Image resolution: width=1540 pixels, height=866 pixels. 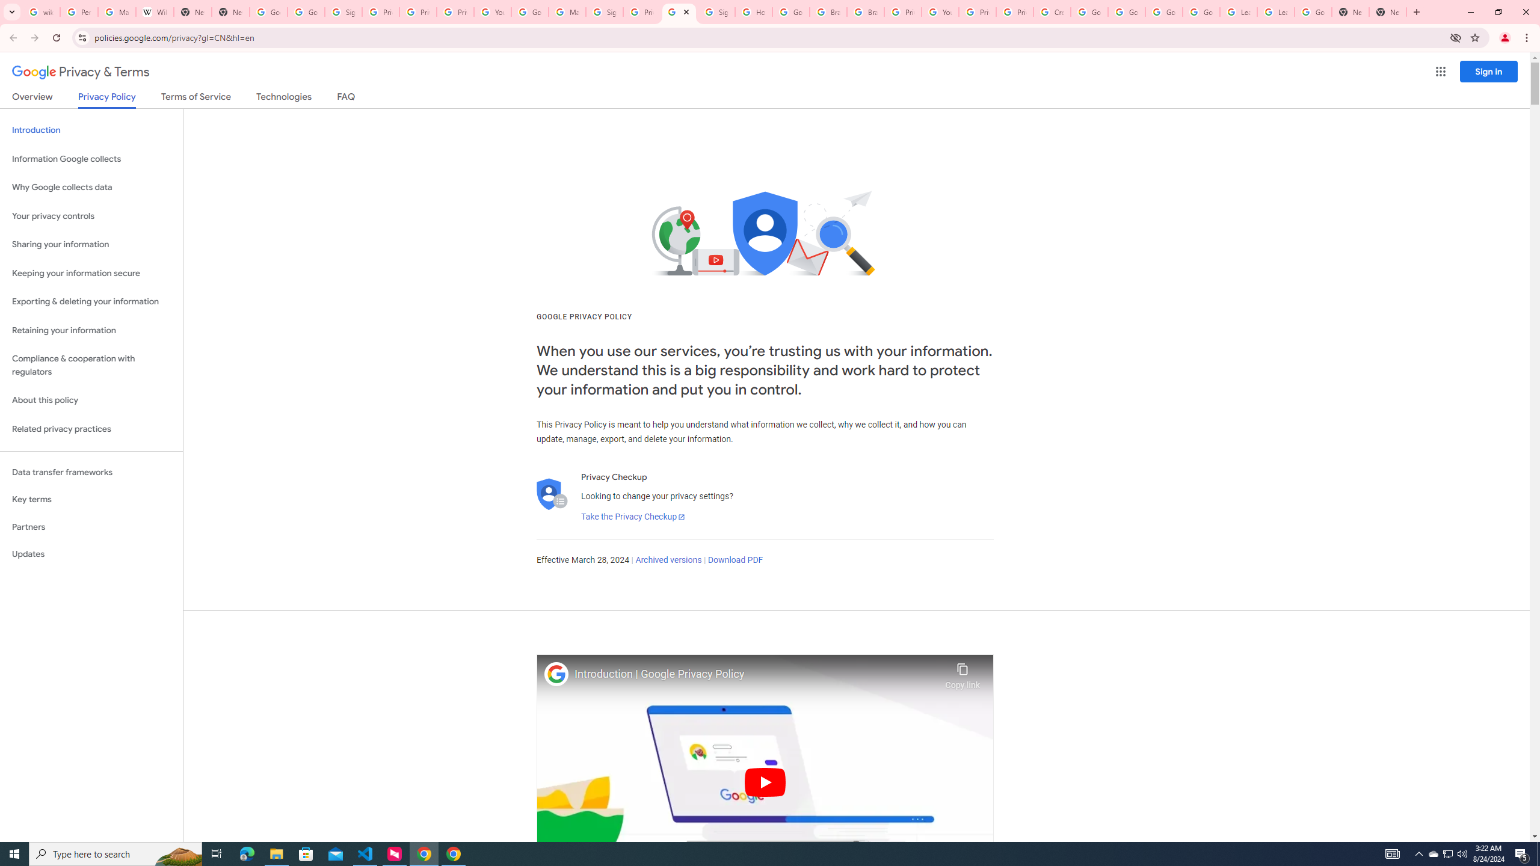 What do you see at coordinates (962, 673) in the screenshot?
I see `Copy link` at bounding box center [962, 673].